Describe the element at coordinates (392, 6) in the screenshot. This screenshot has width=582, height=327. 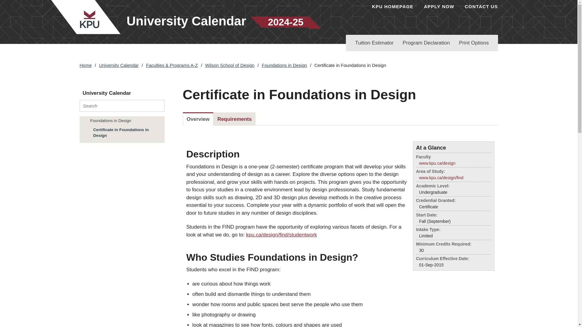
I see `KPU HOMEPAGE` at that location.